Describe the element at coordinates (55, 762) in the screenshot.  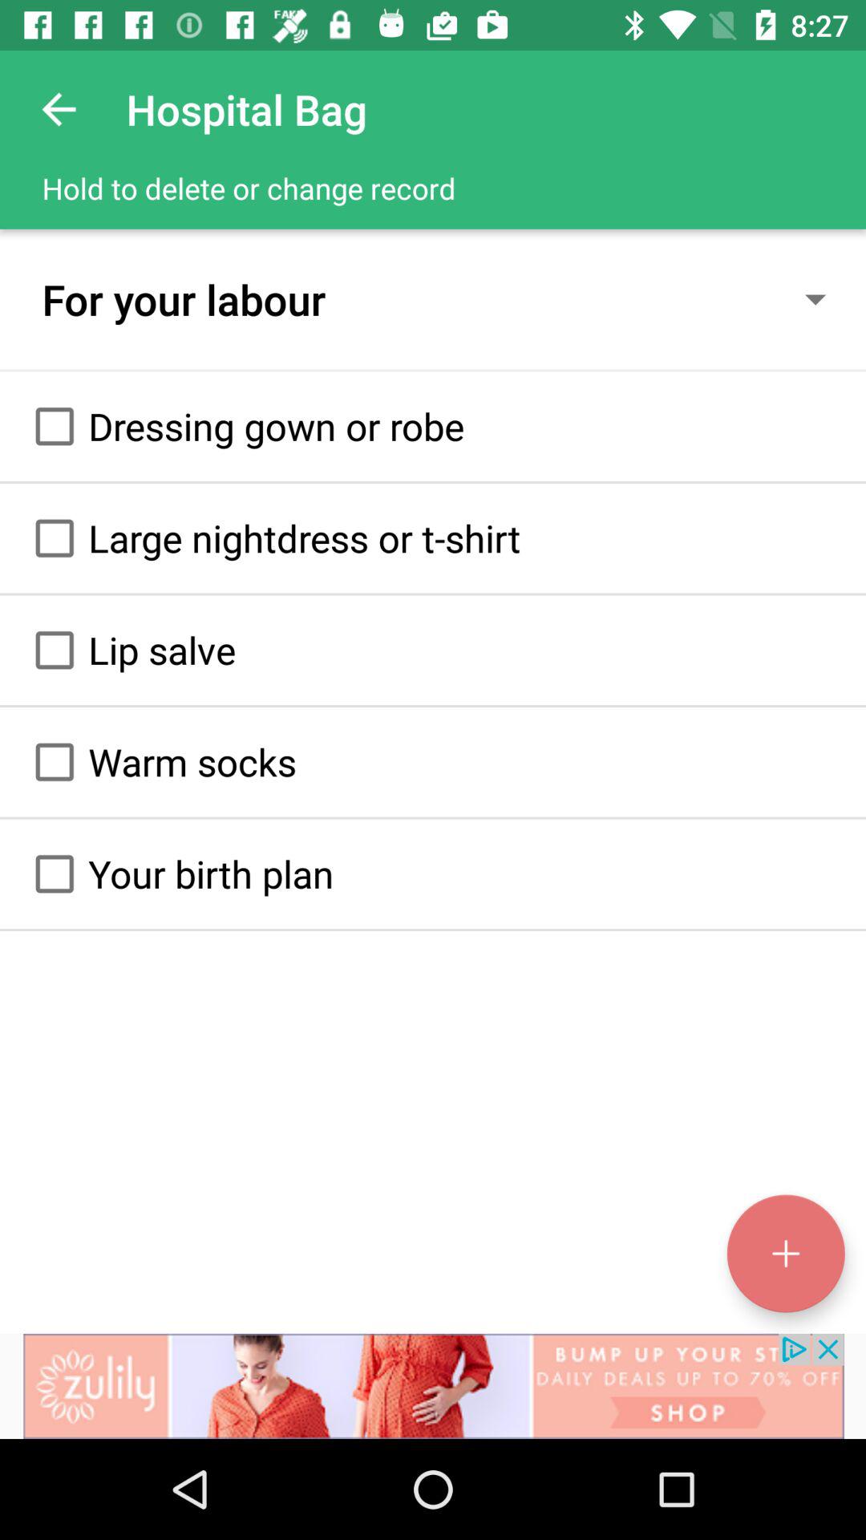
I see `select option` at that location.